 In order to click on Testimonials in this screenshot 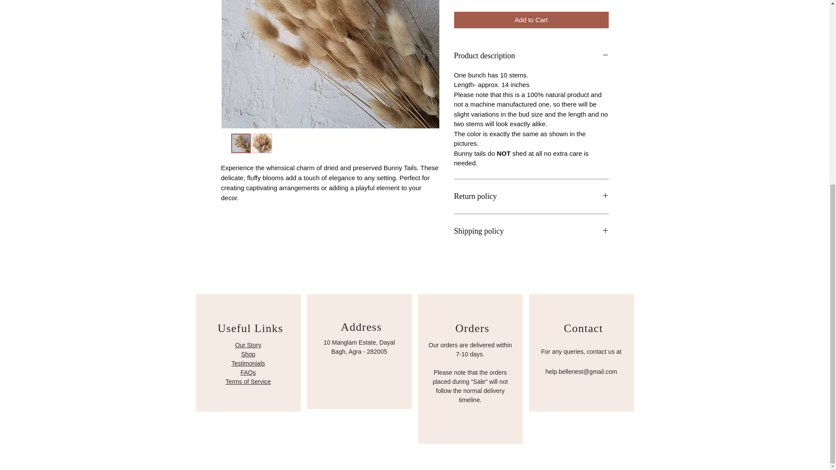, I will do `click(248, 363)`.